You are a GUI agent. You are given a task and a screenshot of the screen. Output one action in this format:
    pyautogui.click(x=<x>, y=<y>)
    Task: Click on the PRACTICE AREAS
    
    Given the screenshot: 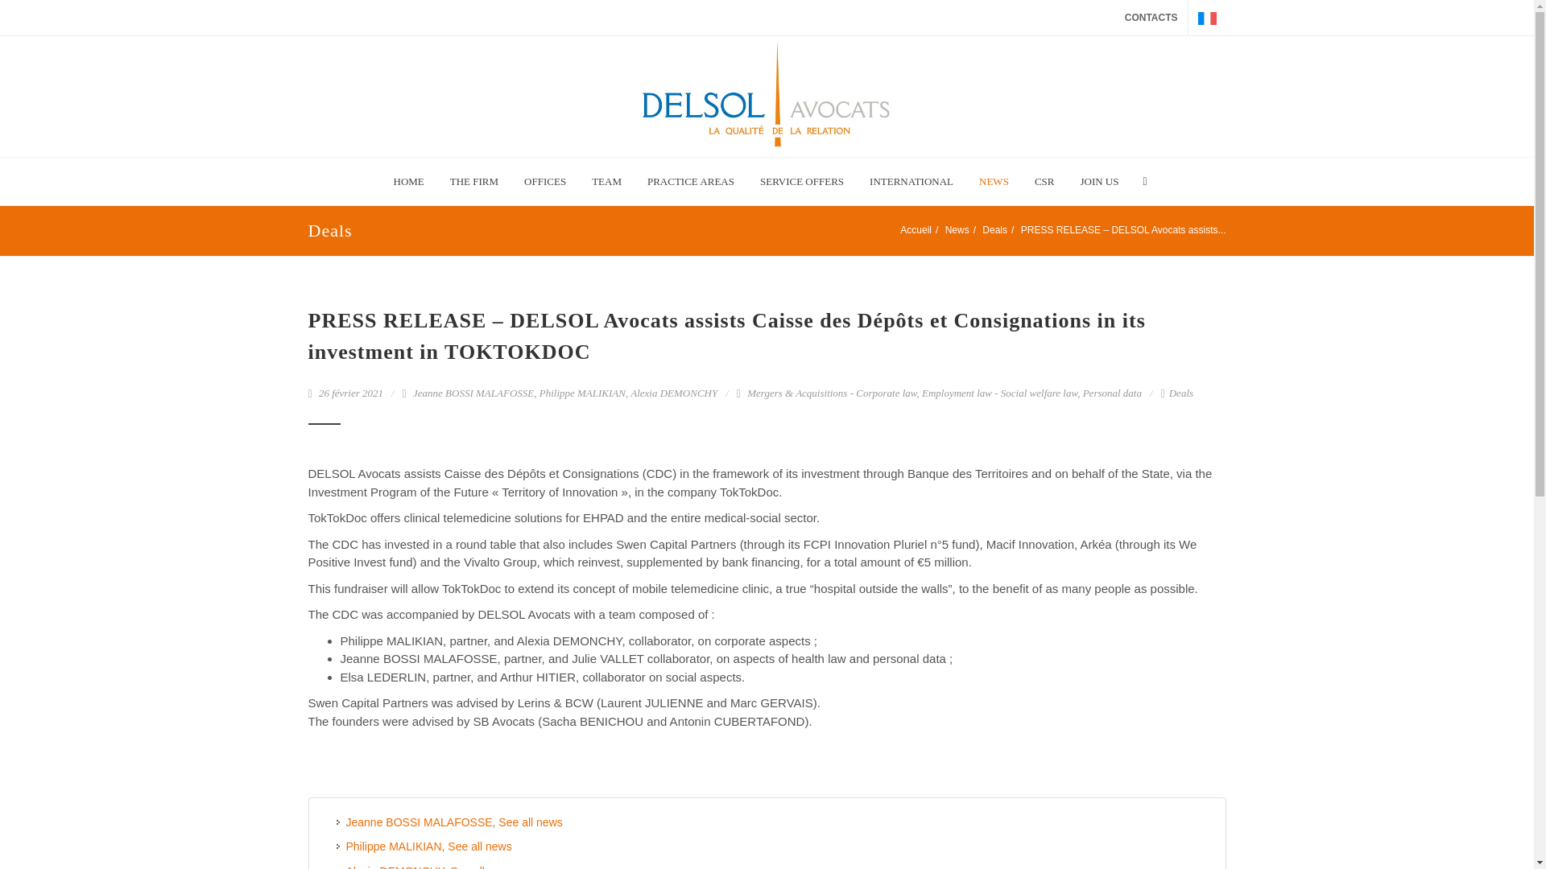 What is the action you would take?
    pyautogui.click(x=691, y=181)
    